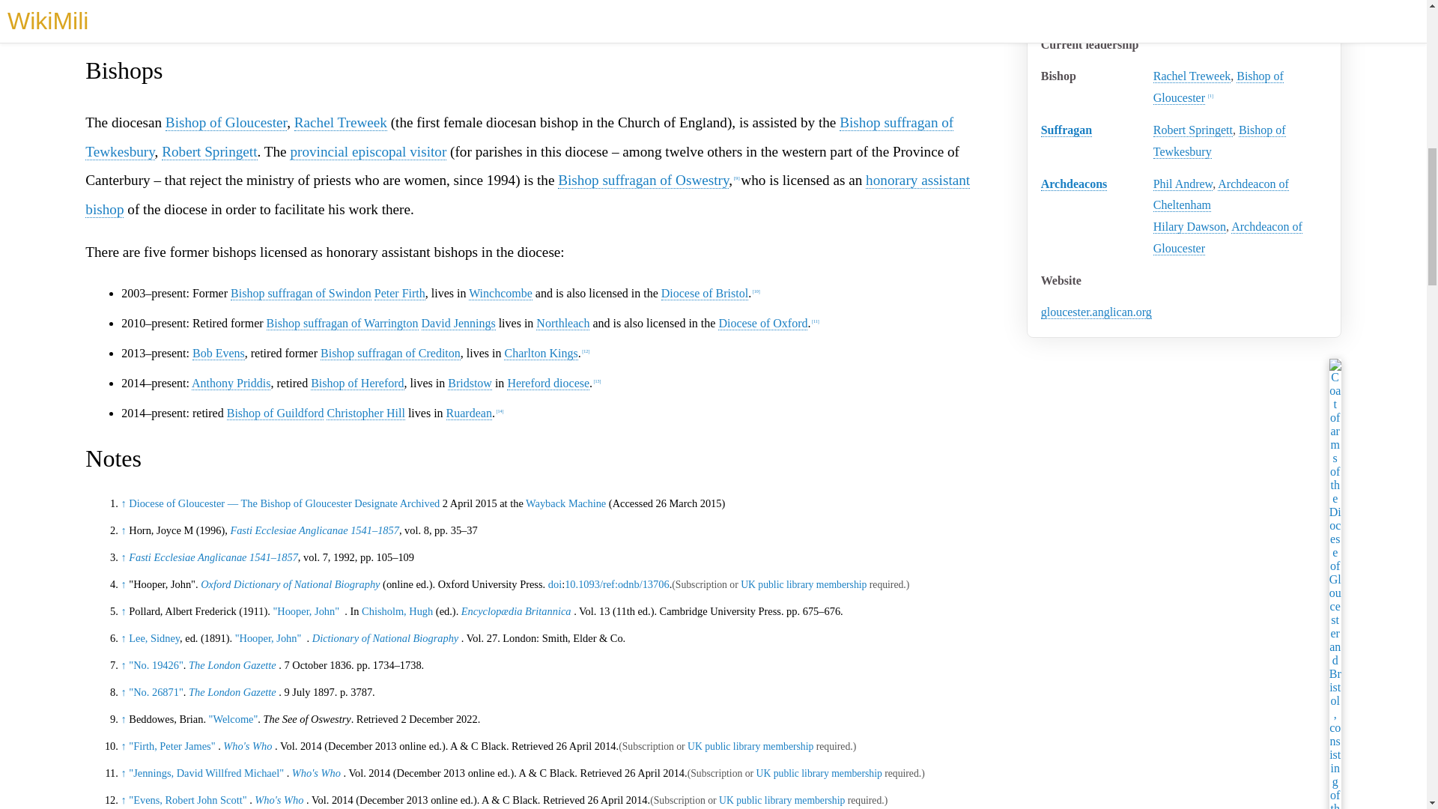 The height and width of the screenshot is (809, 1438). Describe the element at coordinates (1218, 87) in the screenshot. I see `Bishop of Gloucester` at that location.